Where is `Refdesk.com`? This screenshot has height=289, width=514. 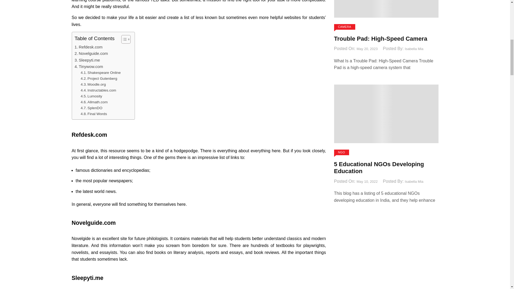 Refdesk.com is located at coordinates (88, 47).